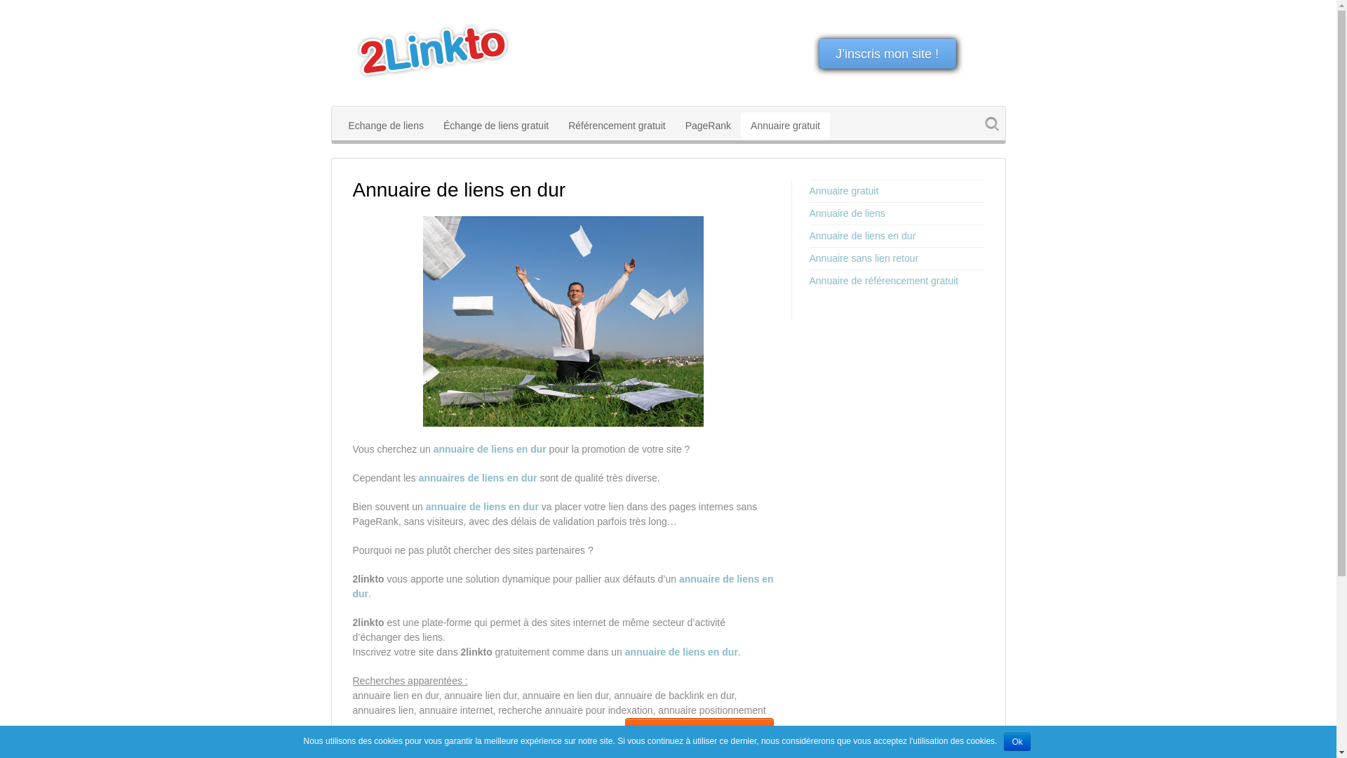  I want to click on annuaire de liens en dur, so click(563, 587).